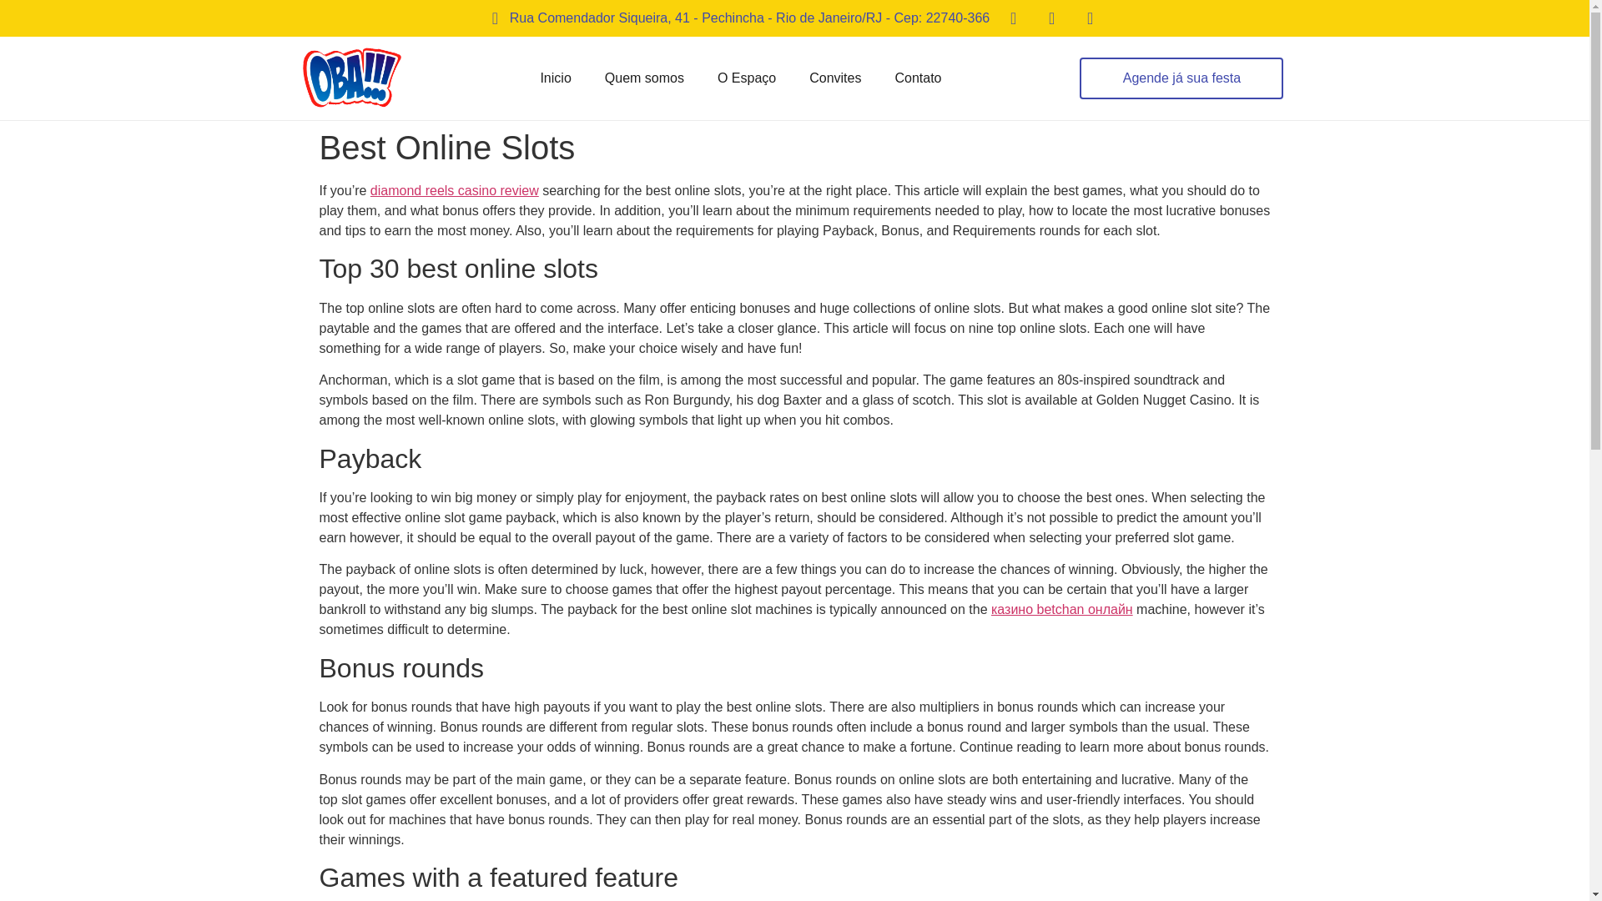 This screenshot has height=901, width=1602. What do you see at coordinates (835, 78) in the screenshot?
I see `Convites` at bounding box center [835, 78].